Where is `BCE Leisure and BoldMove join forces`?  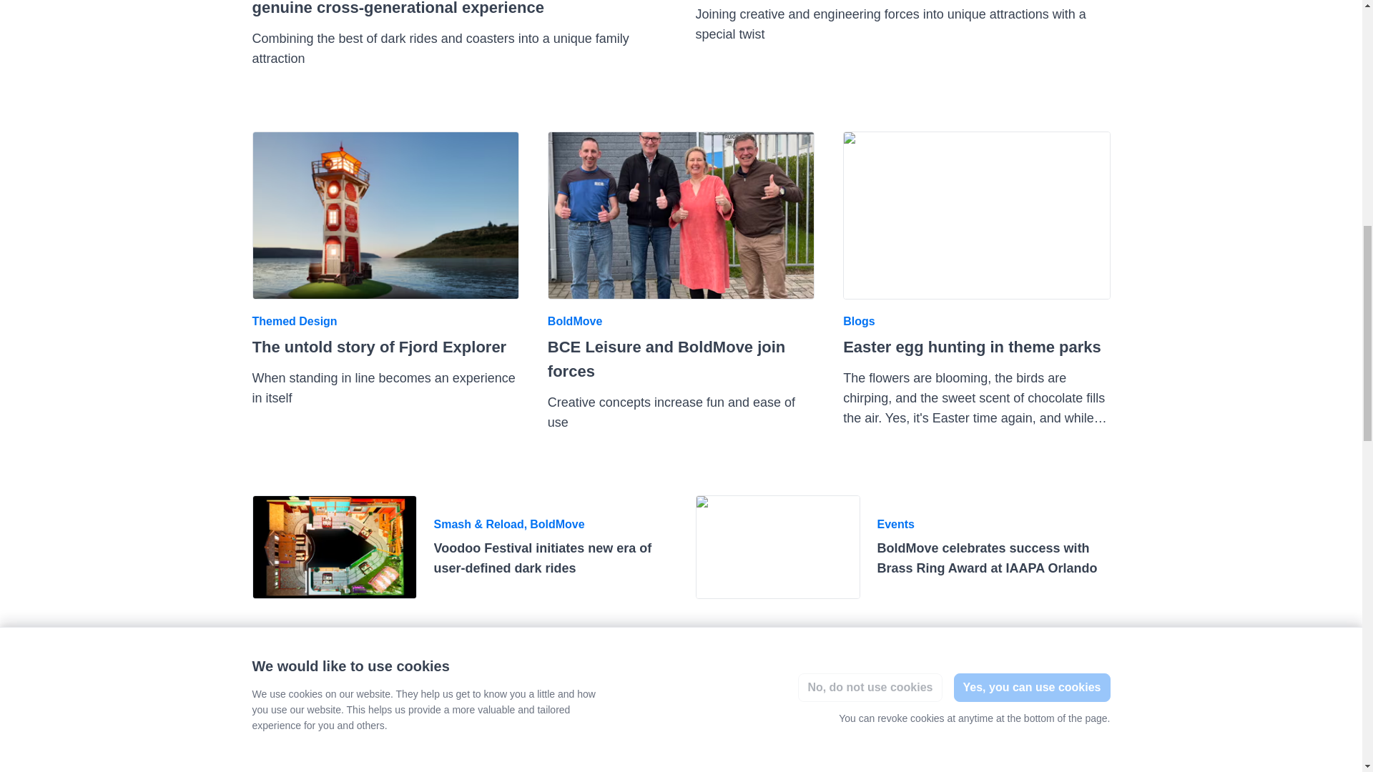
BCE Leisure and BoldMove join forces is located at coordinates (666, 359).